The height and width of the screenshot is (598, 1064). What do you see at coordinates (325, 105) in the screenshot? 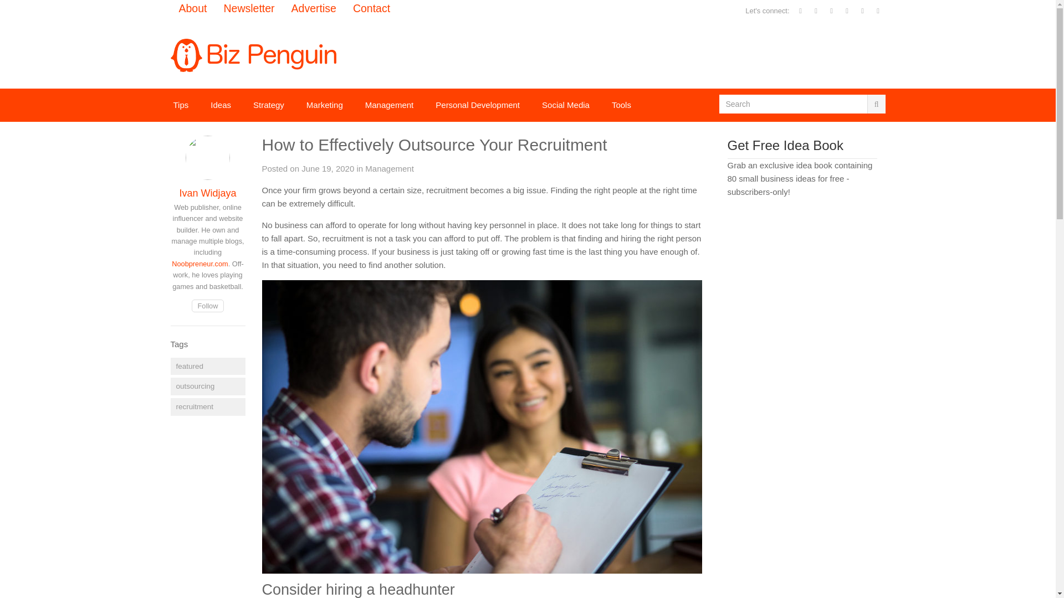
I see `Marketing` at bounding box center [325, 105].